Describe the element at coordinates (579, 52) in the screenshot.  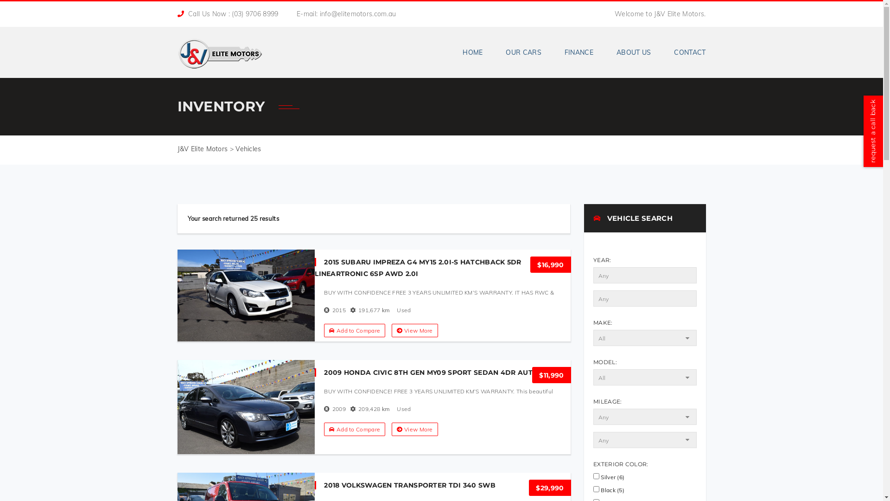
I see `FINANCE` at that location.